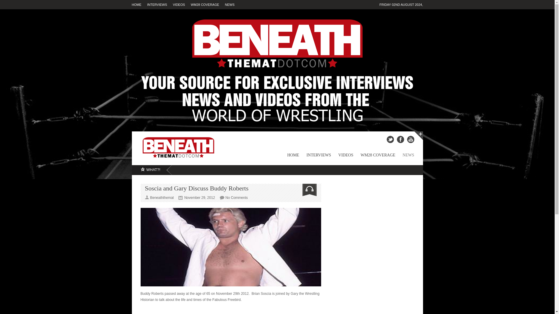  What do you see at coordinates (160, 5) in the screenshot?
I see `INTERVIEWS` at bounding box center [160, 5].